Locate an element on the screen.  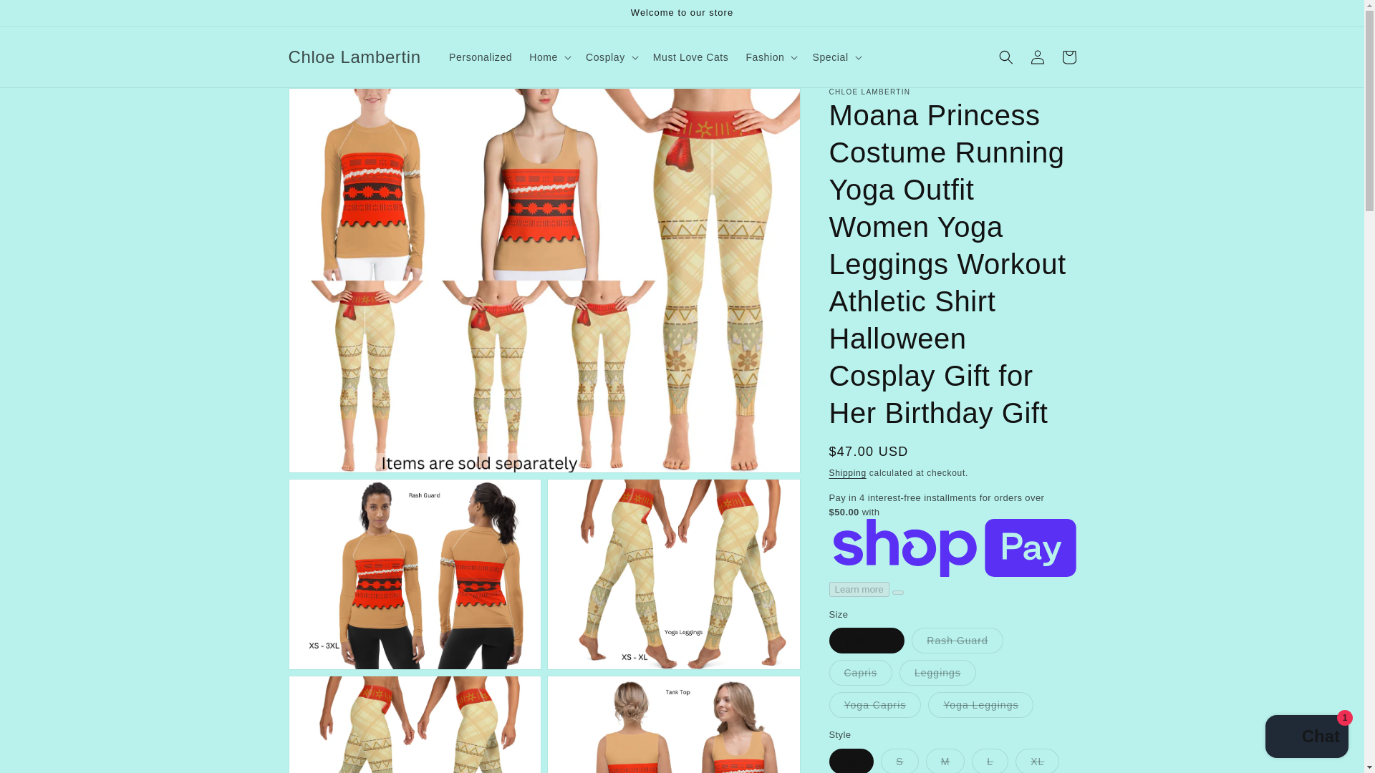
Chloe Lambertin is located at coordinates (354, 57).